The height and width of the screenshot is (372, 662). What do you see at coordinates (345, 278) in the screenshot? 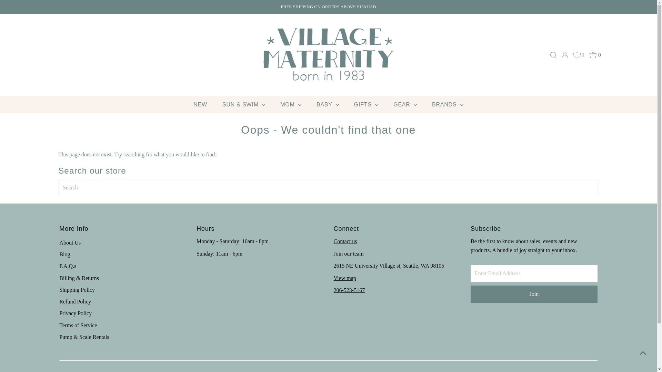
I see `Village Maternity View Map in Google Maps` at bounding box center [345, 278].